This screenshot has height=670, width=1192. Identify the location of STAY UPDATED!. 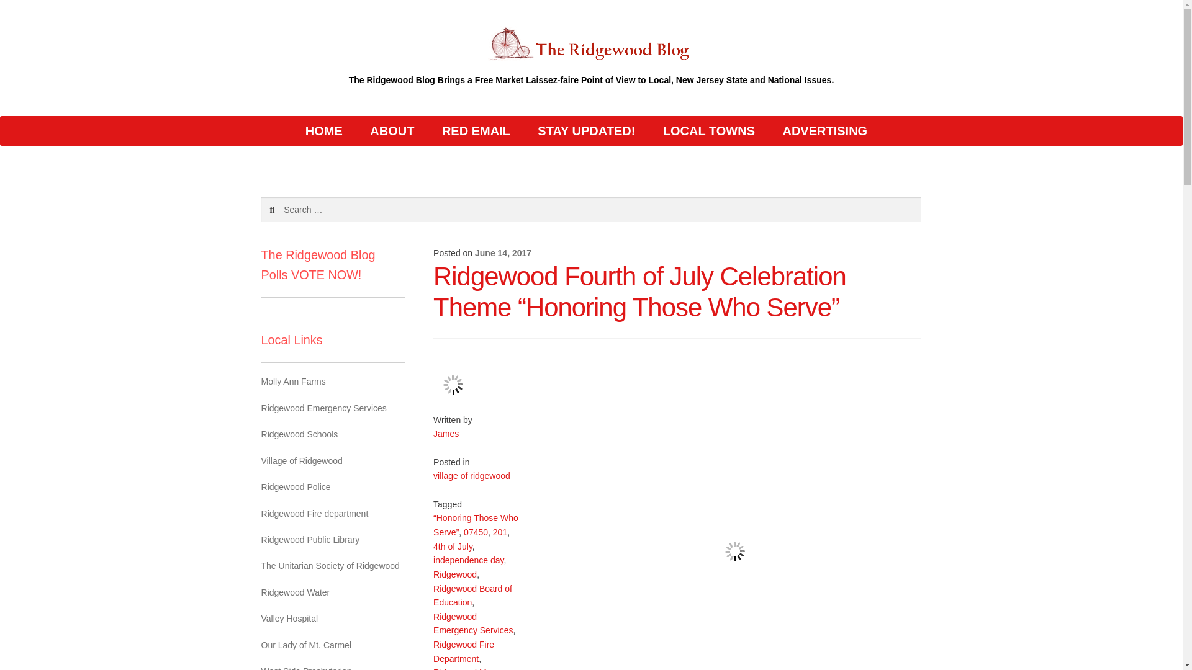
(586, 130).